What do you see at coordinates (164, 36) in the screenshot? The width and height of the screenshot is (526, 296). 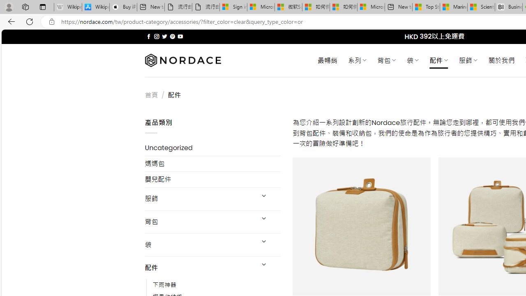 I see `Follow on Twitter` at bounding box center [164, 36].